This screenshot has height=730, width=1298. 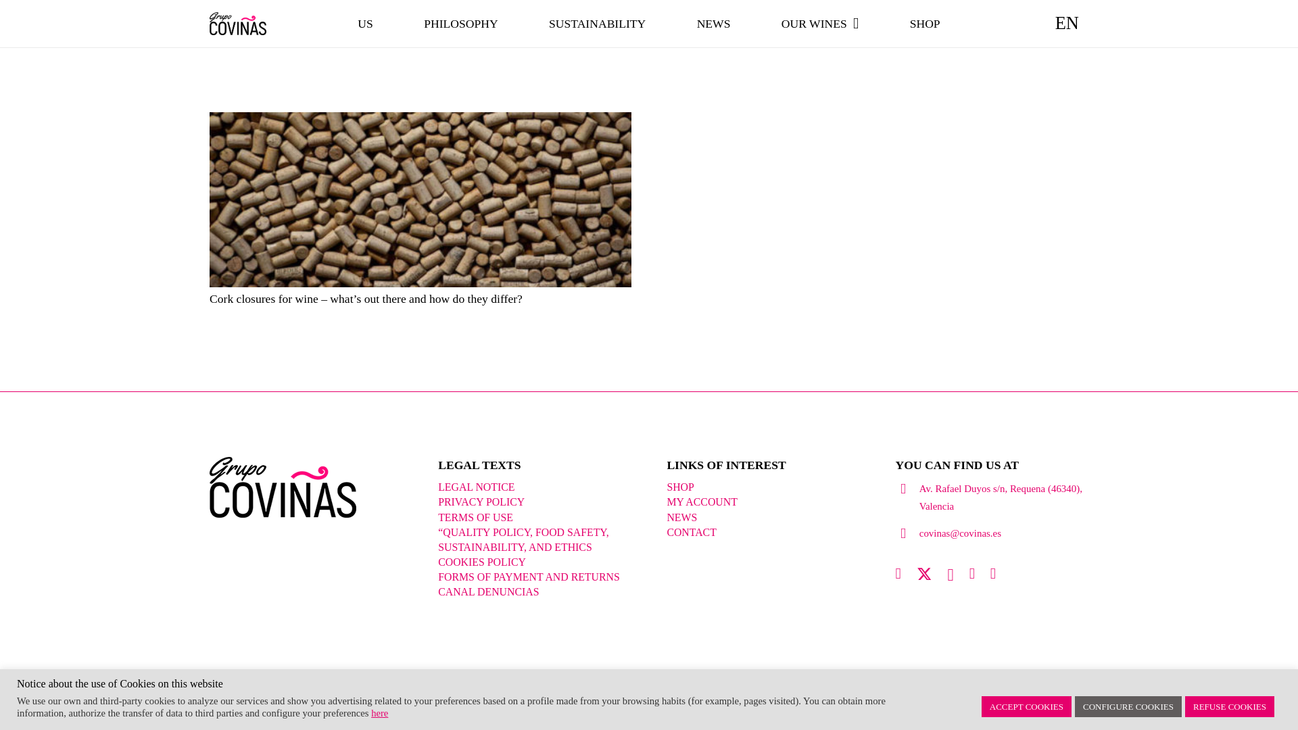 I want to click on PHILOSOPHY, so click(x=460, y=24).